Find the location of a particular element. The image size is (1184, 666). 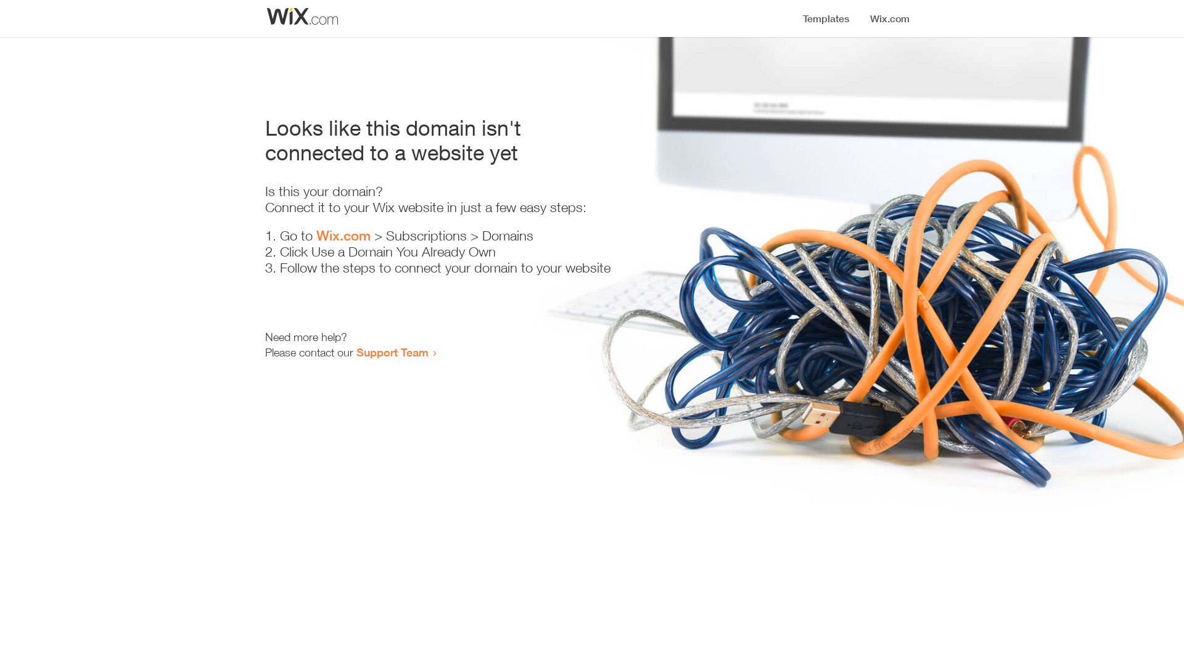

Wix.com is located at coordinates (343, 236).